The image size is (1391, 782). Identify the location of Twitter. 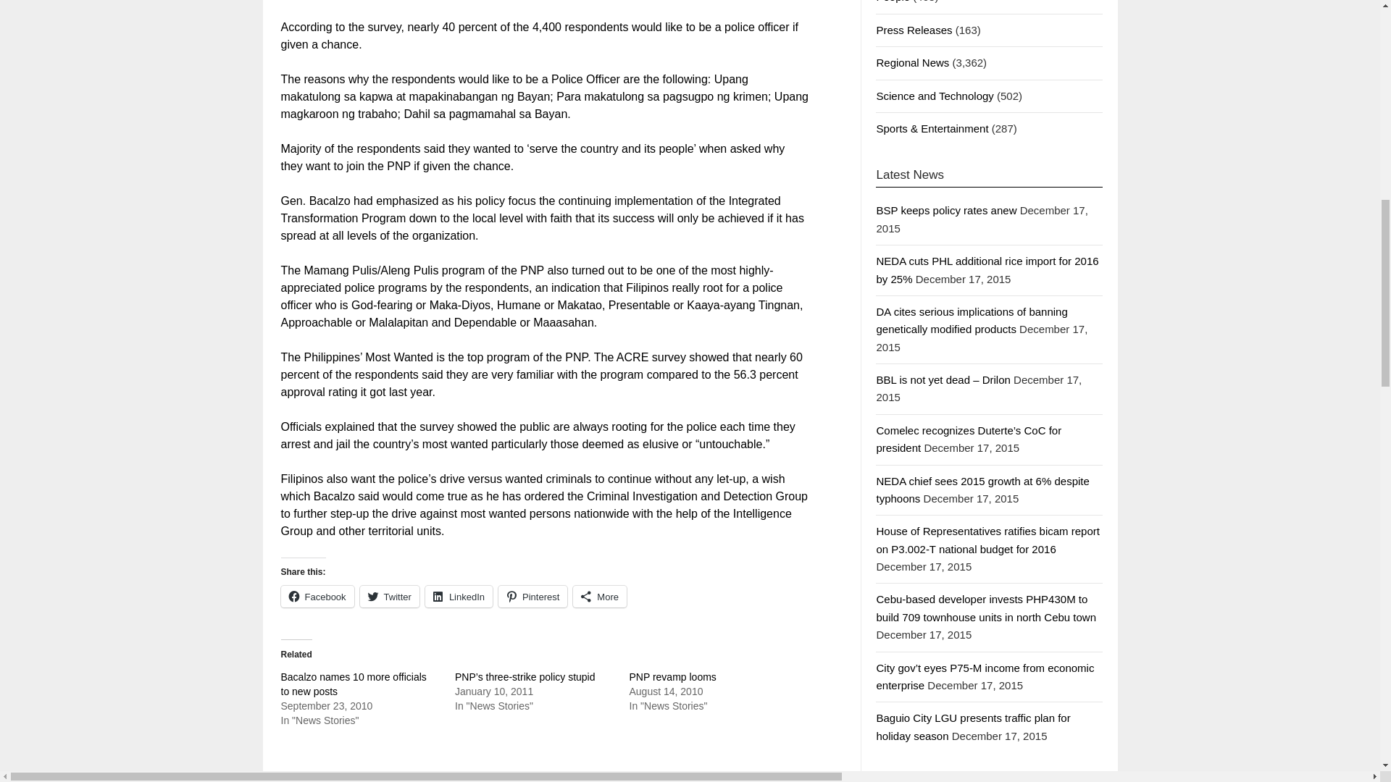
(390, 597).